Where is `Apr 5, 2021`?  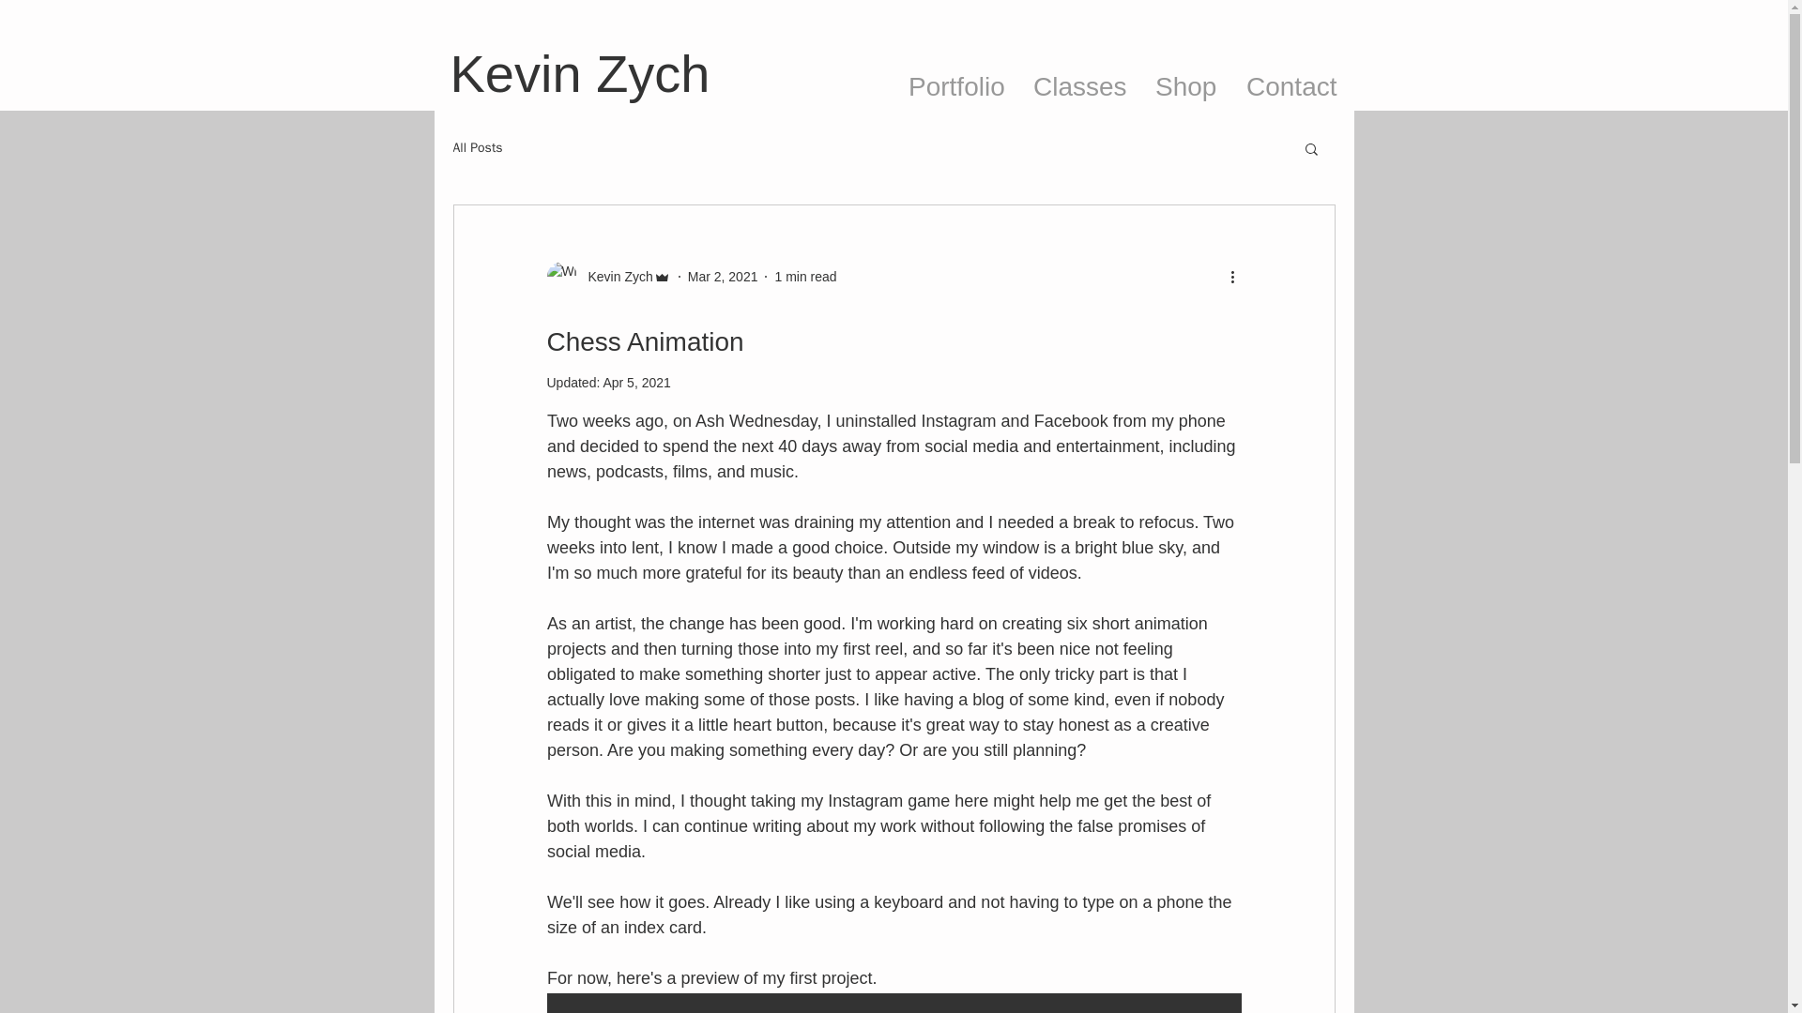 Apr 5, 2021 is located at coordinates (636, 382).